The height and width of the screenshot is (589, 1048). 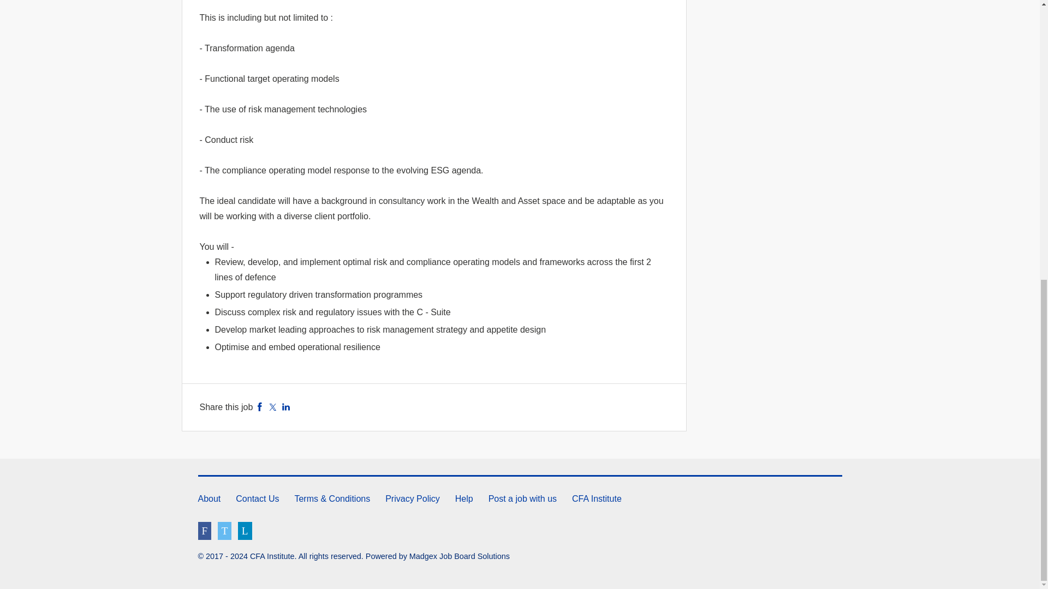 I want to click on Privacy Policy, so click(x=413, y=498).